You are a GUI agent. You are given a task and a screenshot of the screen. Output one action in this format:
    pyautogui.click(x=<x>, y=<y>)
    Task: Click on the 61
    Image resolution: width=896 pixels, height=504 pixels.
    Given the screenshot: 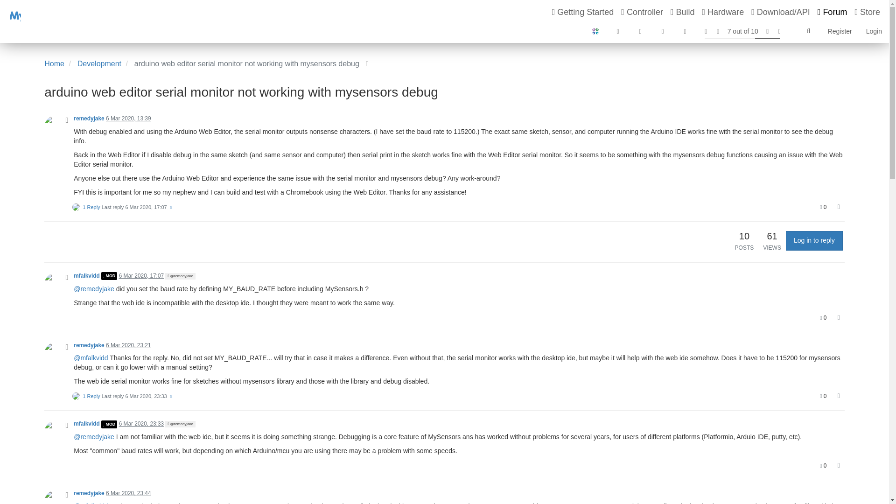 What is the action you would take?
    pyautogui.click(x=772, y=236)
    